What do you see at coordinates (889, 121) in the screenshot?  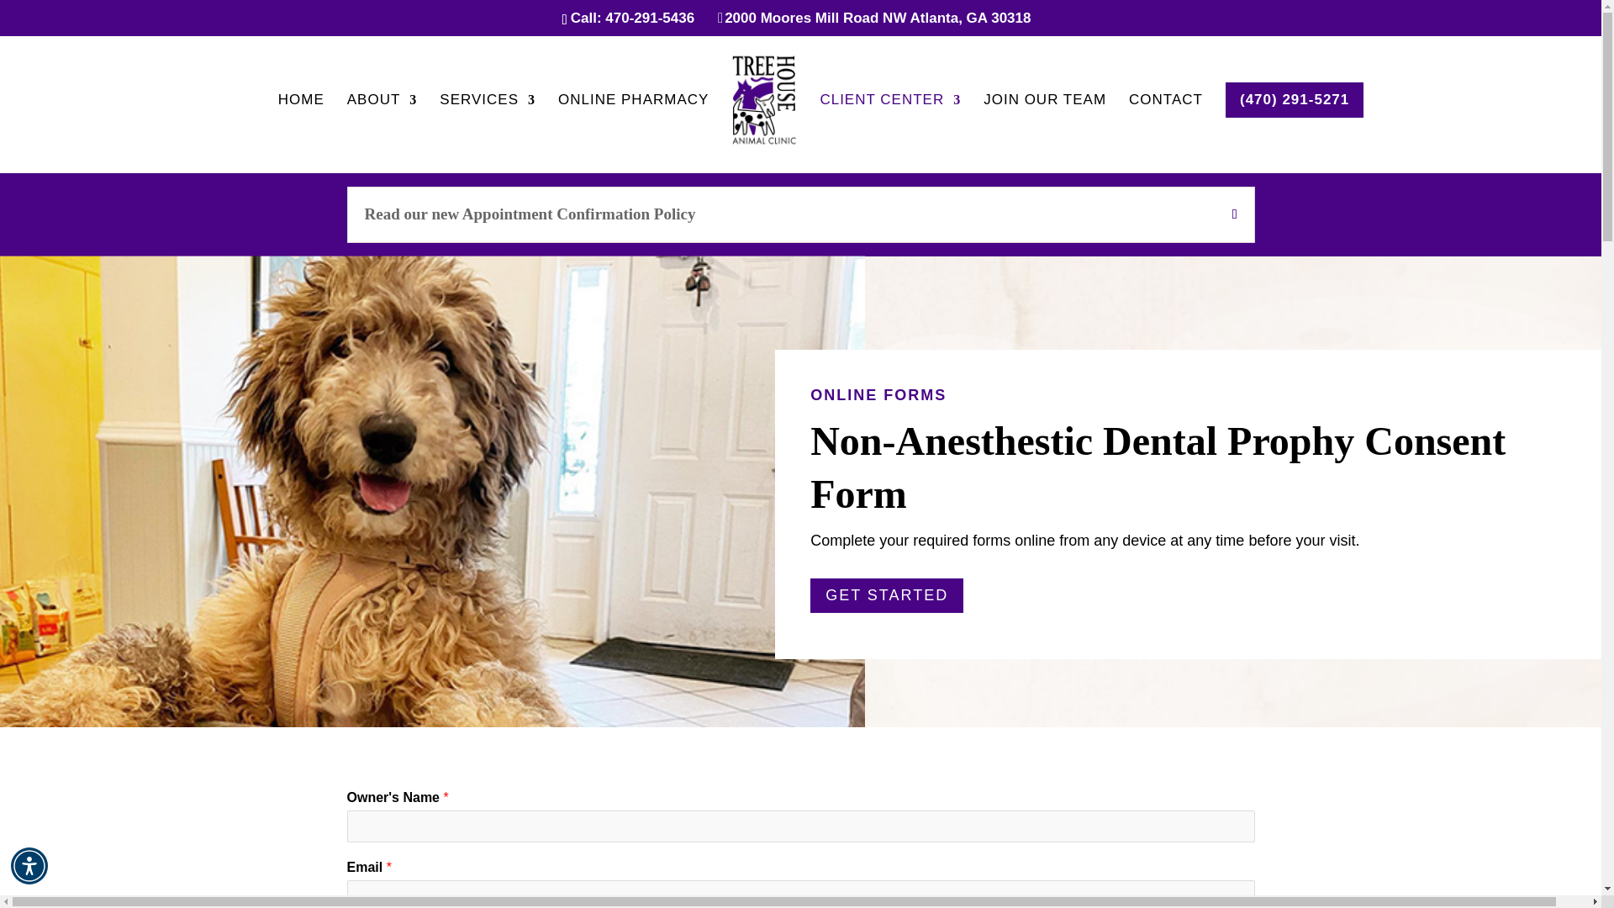 I see `CLIENT CENTER` at bounding box center [889, 121].